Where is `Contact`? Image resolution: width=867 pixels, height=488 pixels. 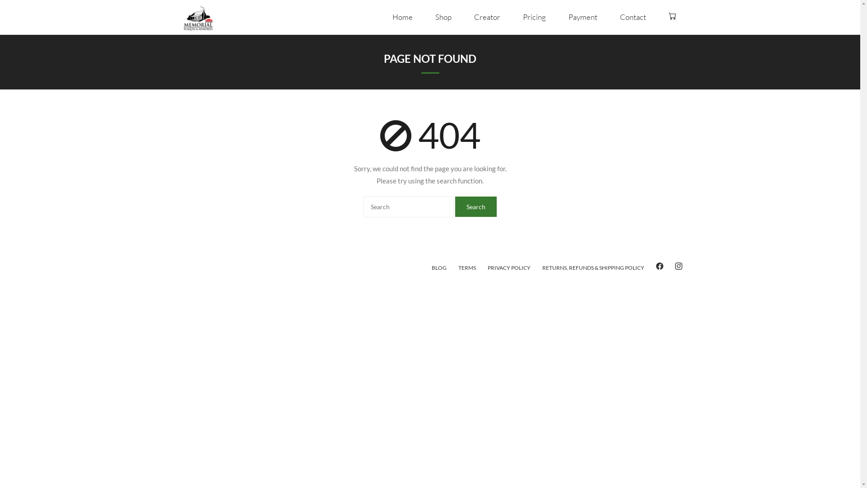 Contact is located at coordinates (633, 17).